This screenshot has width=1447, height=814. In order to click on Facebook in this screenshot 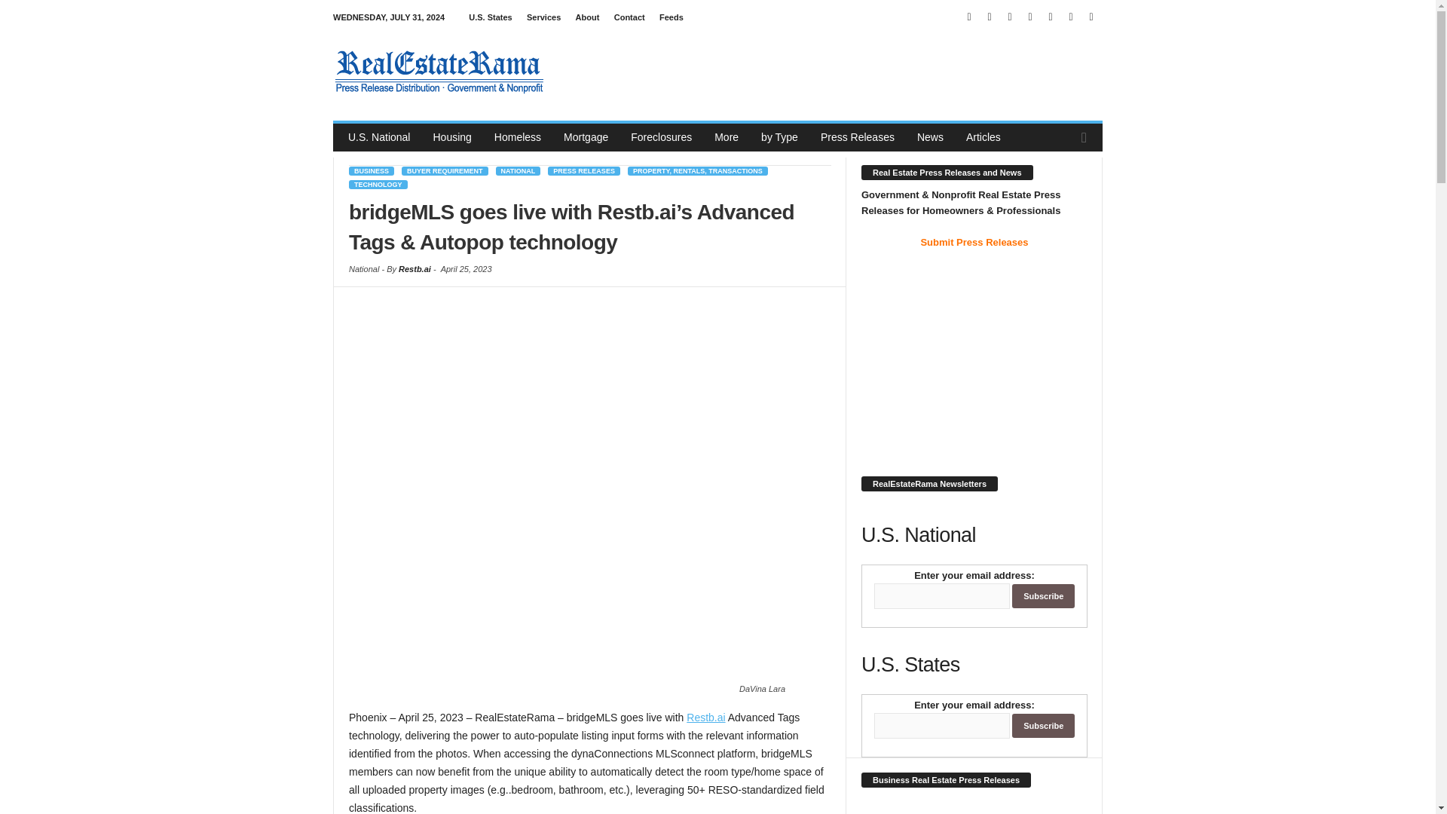, I will do `click(969, 17)`.